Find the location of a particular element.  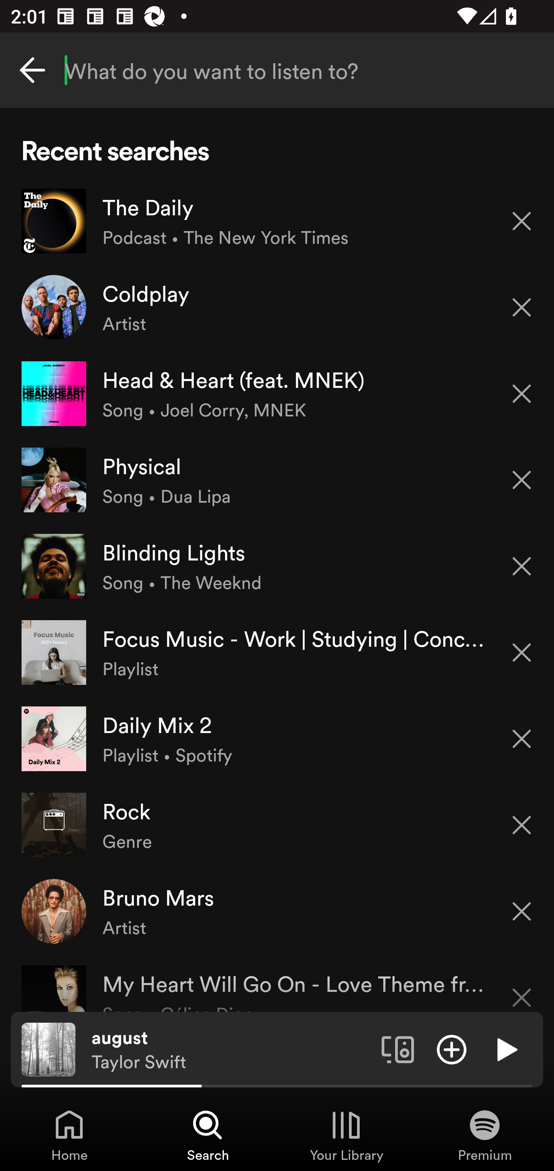

Rock Genre Remove is located at coordinates (277, 825).